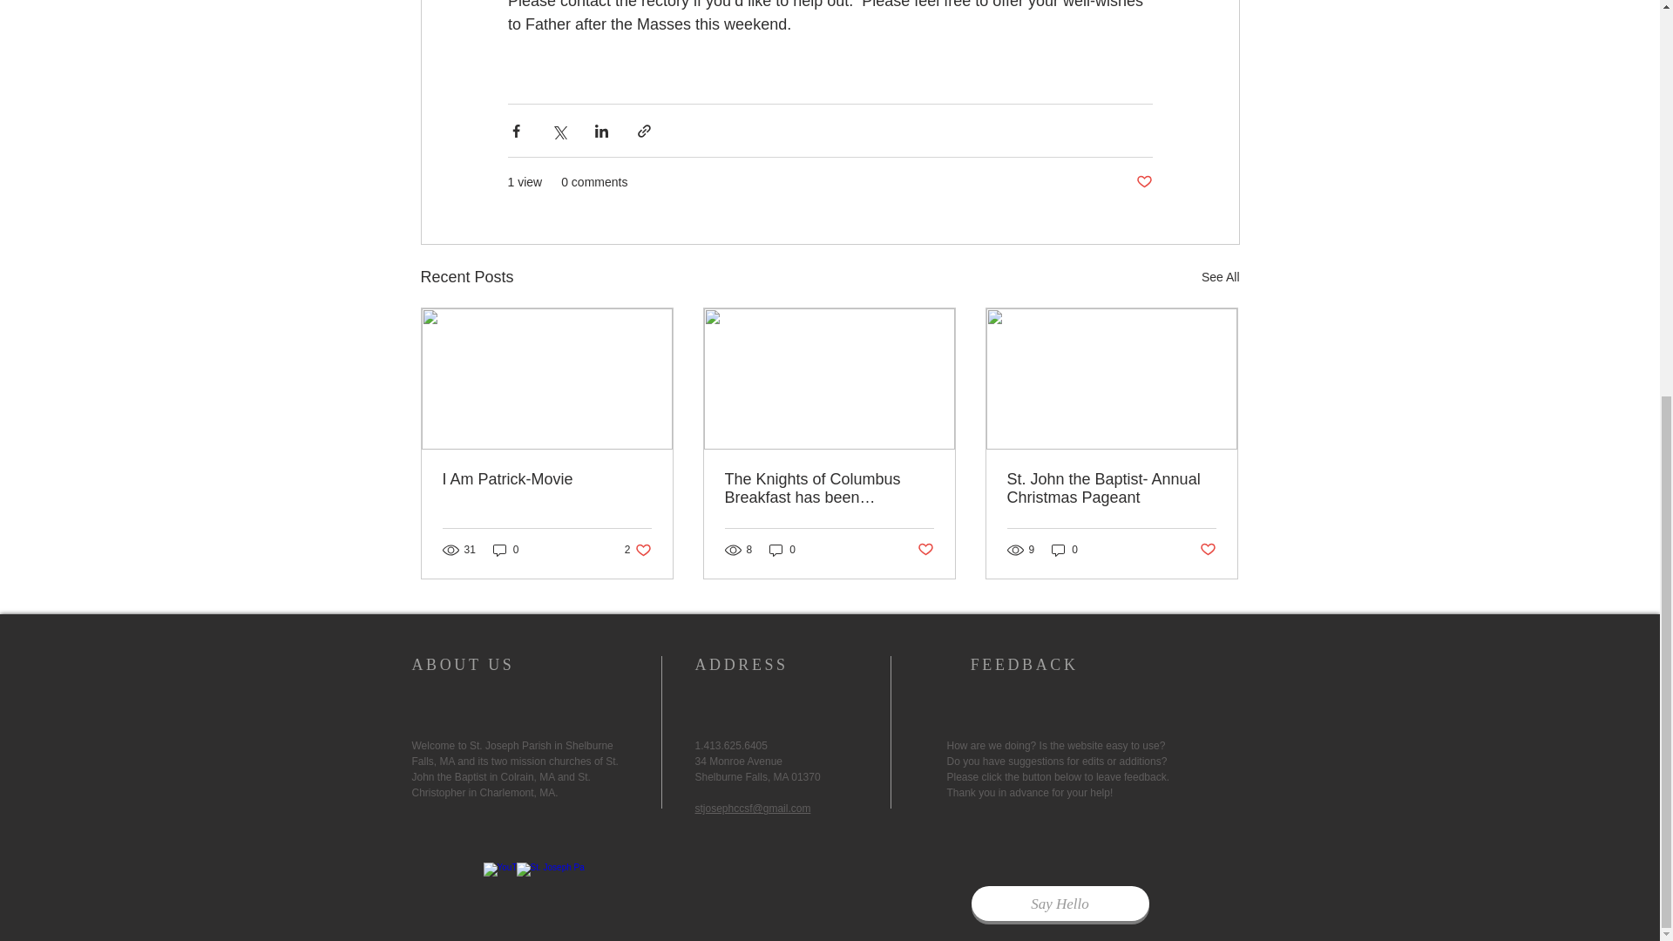 The width and height of the screenshot is (1673, 941). I want to click on I Am Patrick-Movie, so click(547, 479).